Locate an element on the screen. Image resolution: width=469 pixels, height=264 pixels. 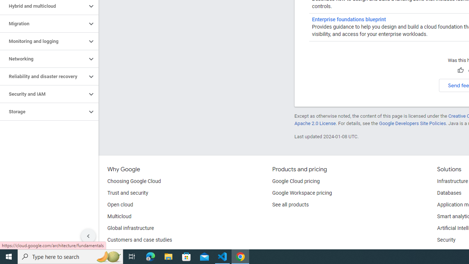
Open cloud is located at coordinates (120, 205).